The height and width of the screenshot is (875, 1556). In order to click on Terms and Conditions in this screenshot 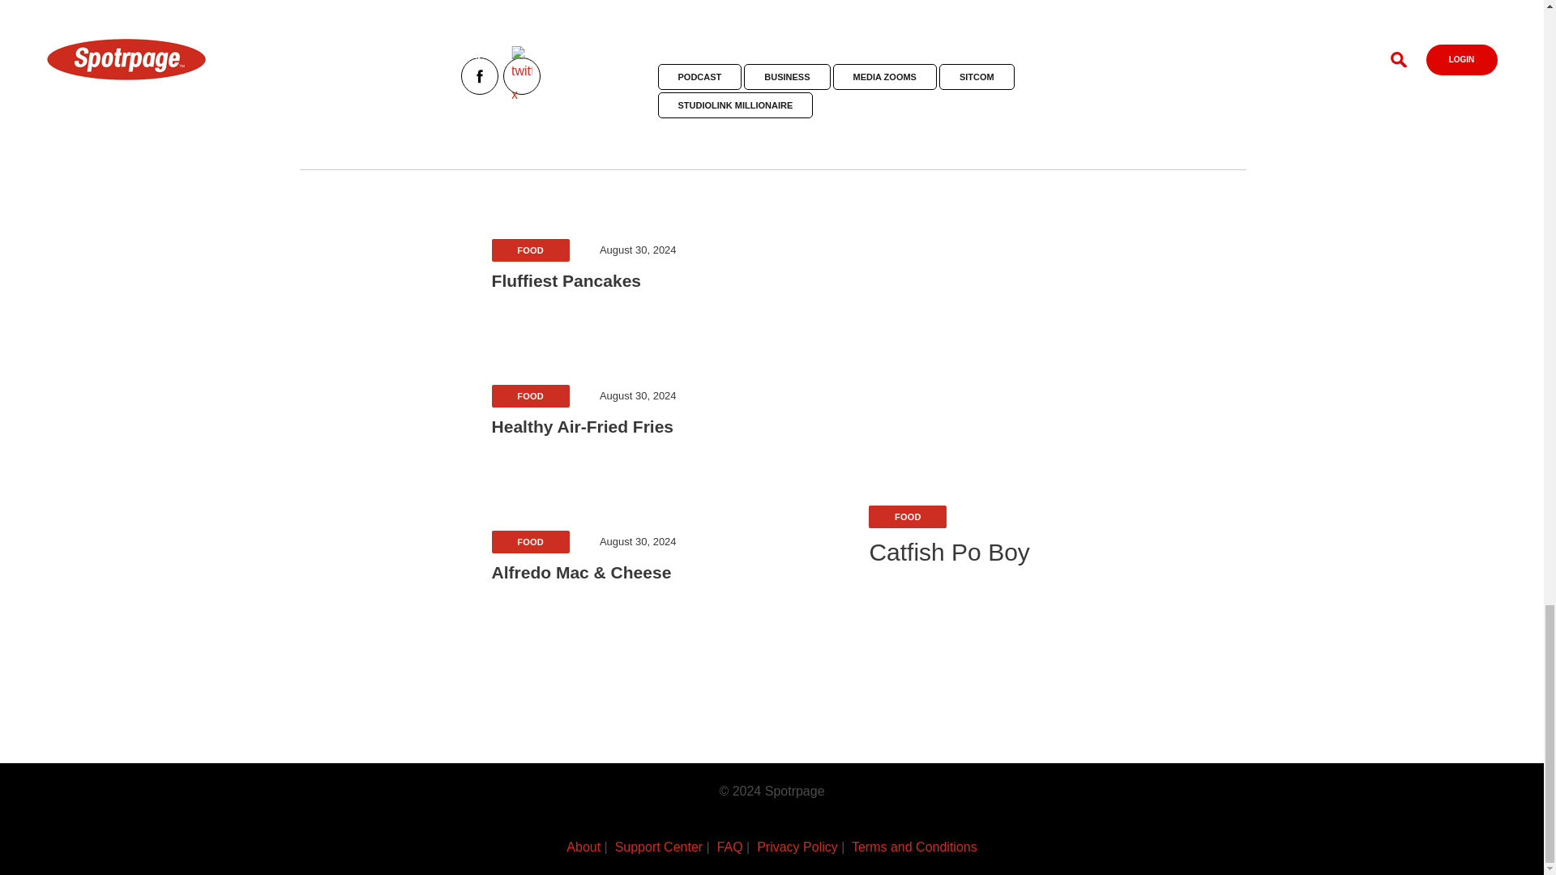, I will do `click(914, 847)`.